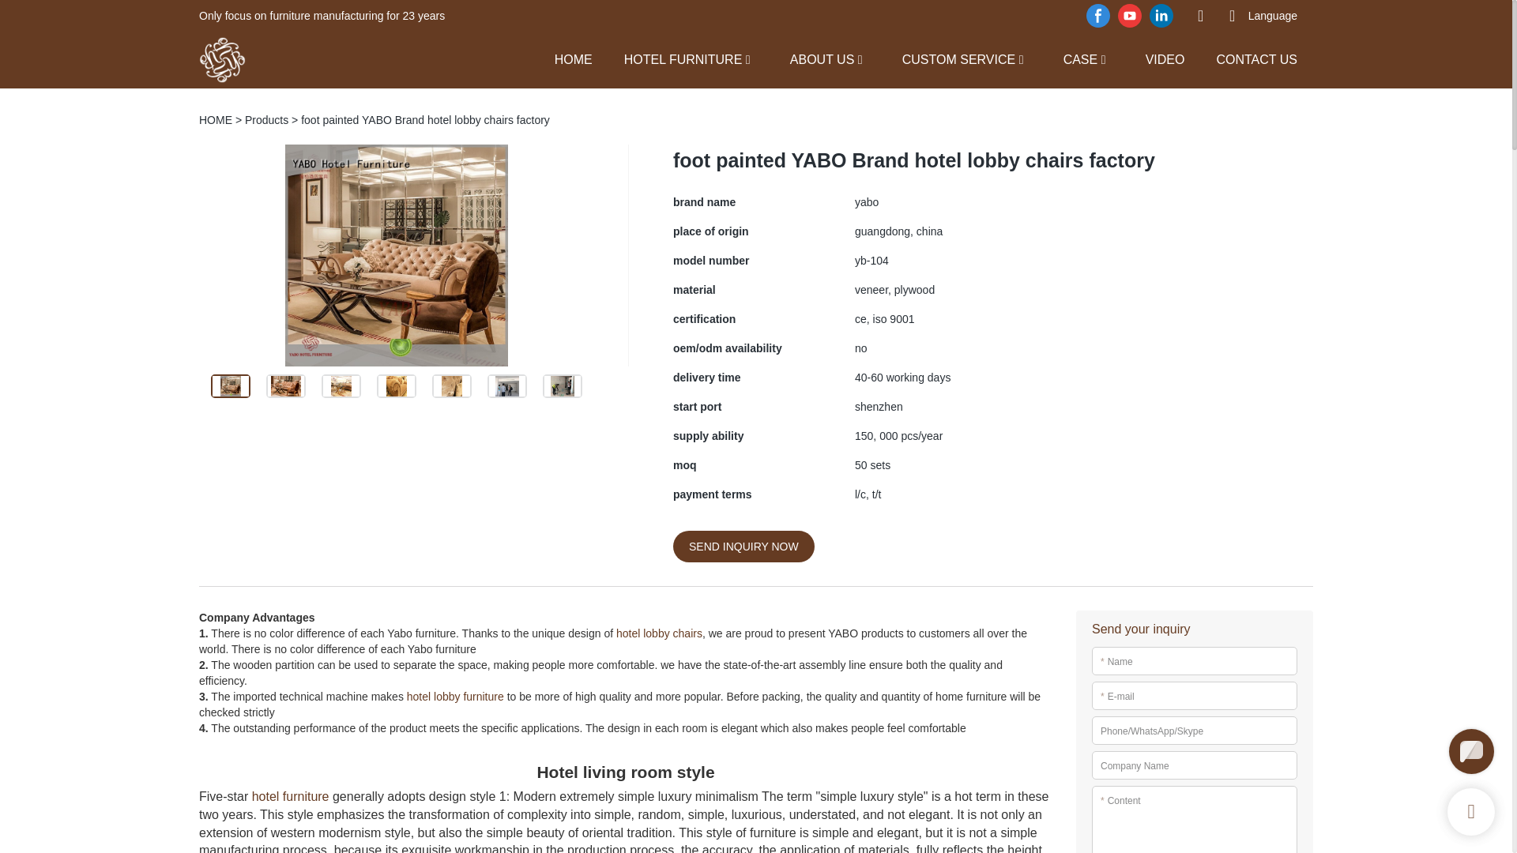 The width and height of the screenshot is (1517, 853). What do you see at coordinates (958, 58) in the screenshot?
I see `CUSTOM SERVICE` at bounding box center [958, 58].